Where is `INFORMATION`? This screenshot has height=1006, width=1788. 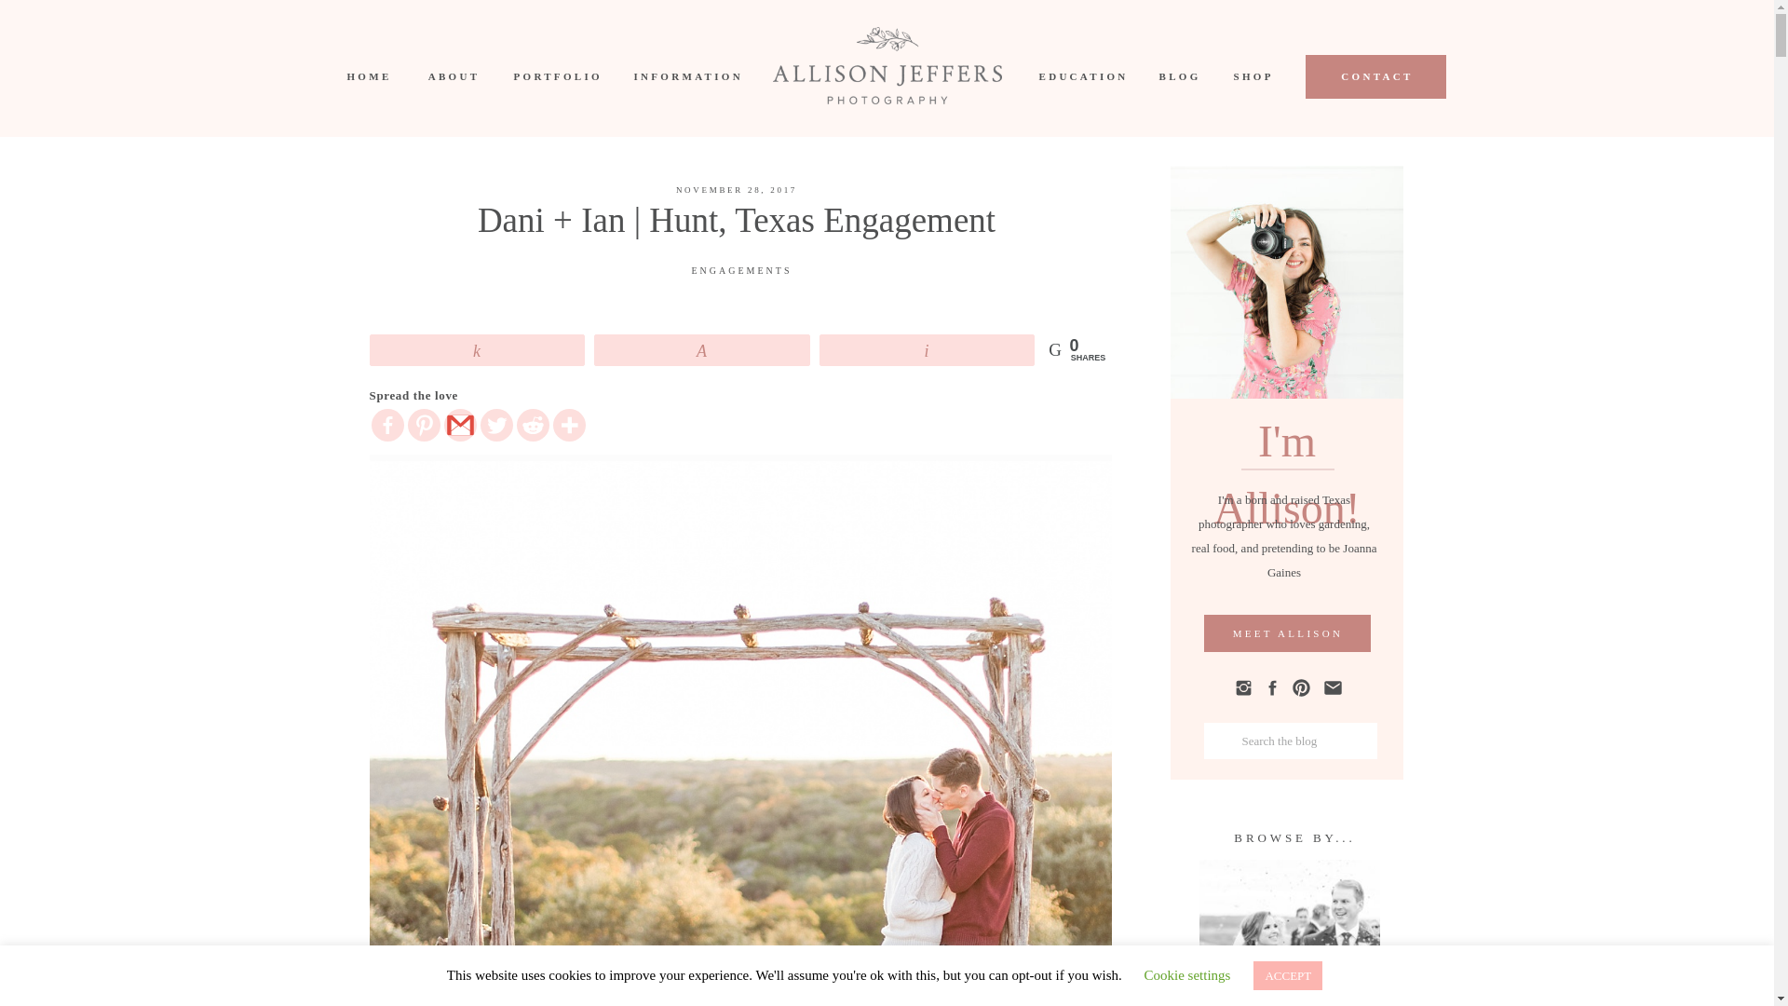 INFORMATION is located at coordinates (684, 76).